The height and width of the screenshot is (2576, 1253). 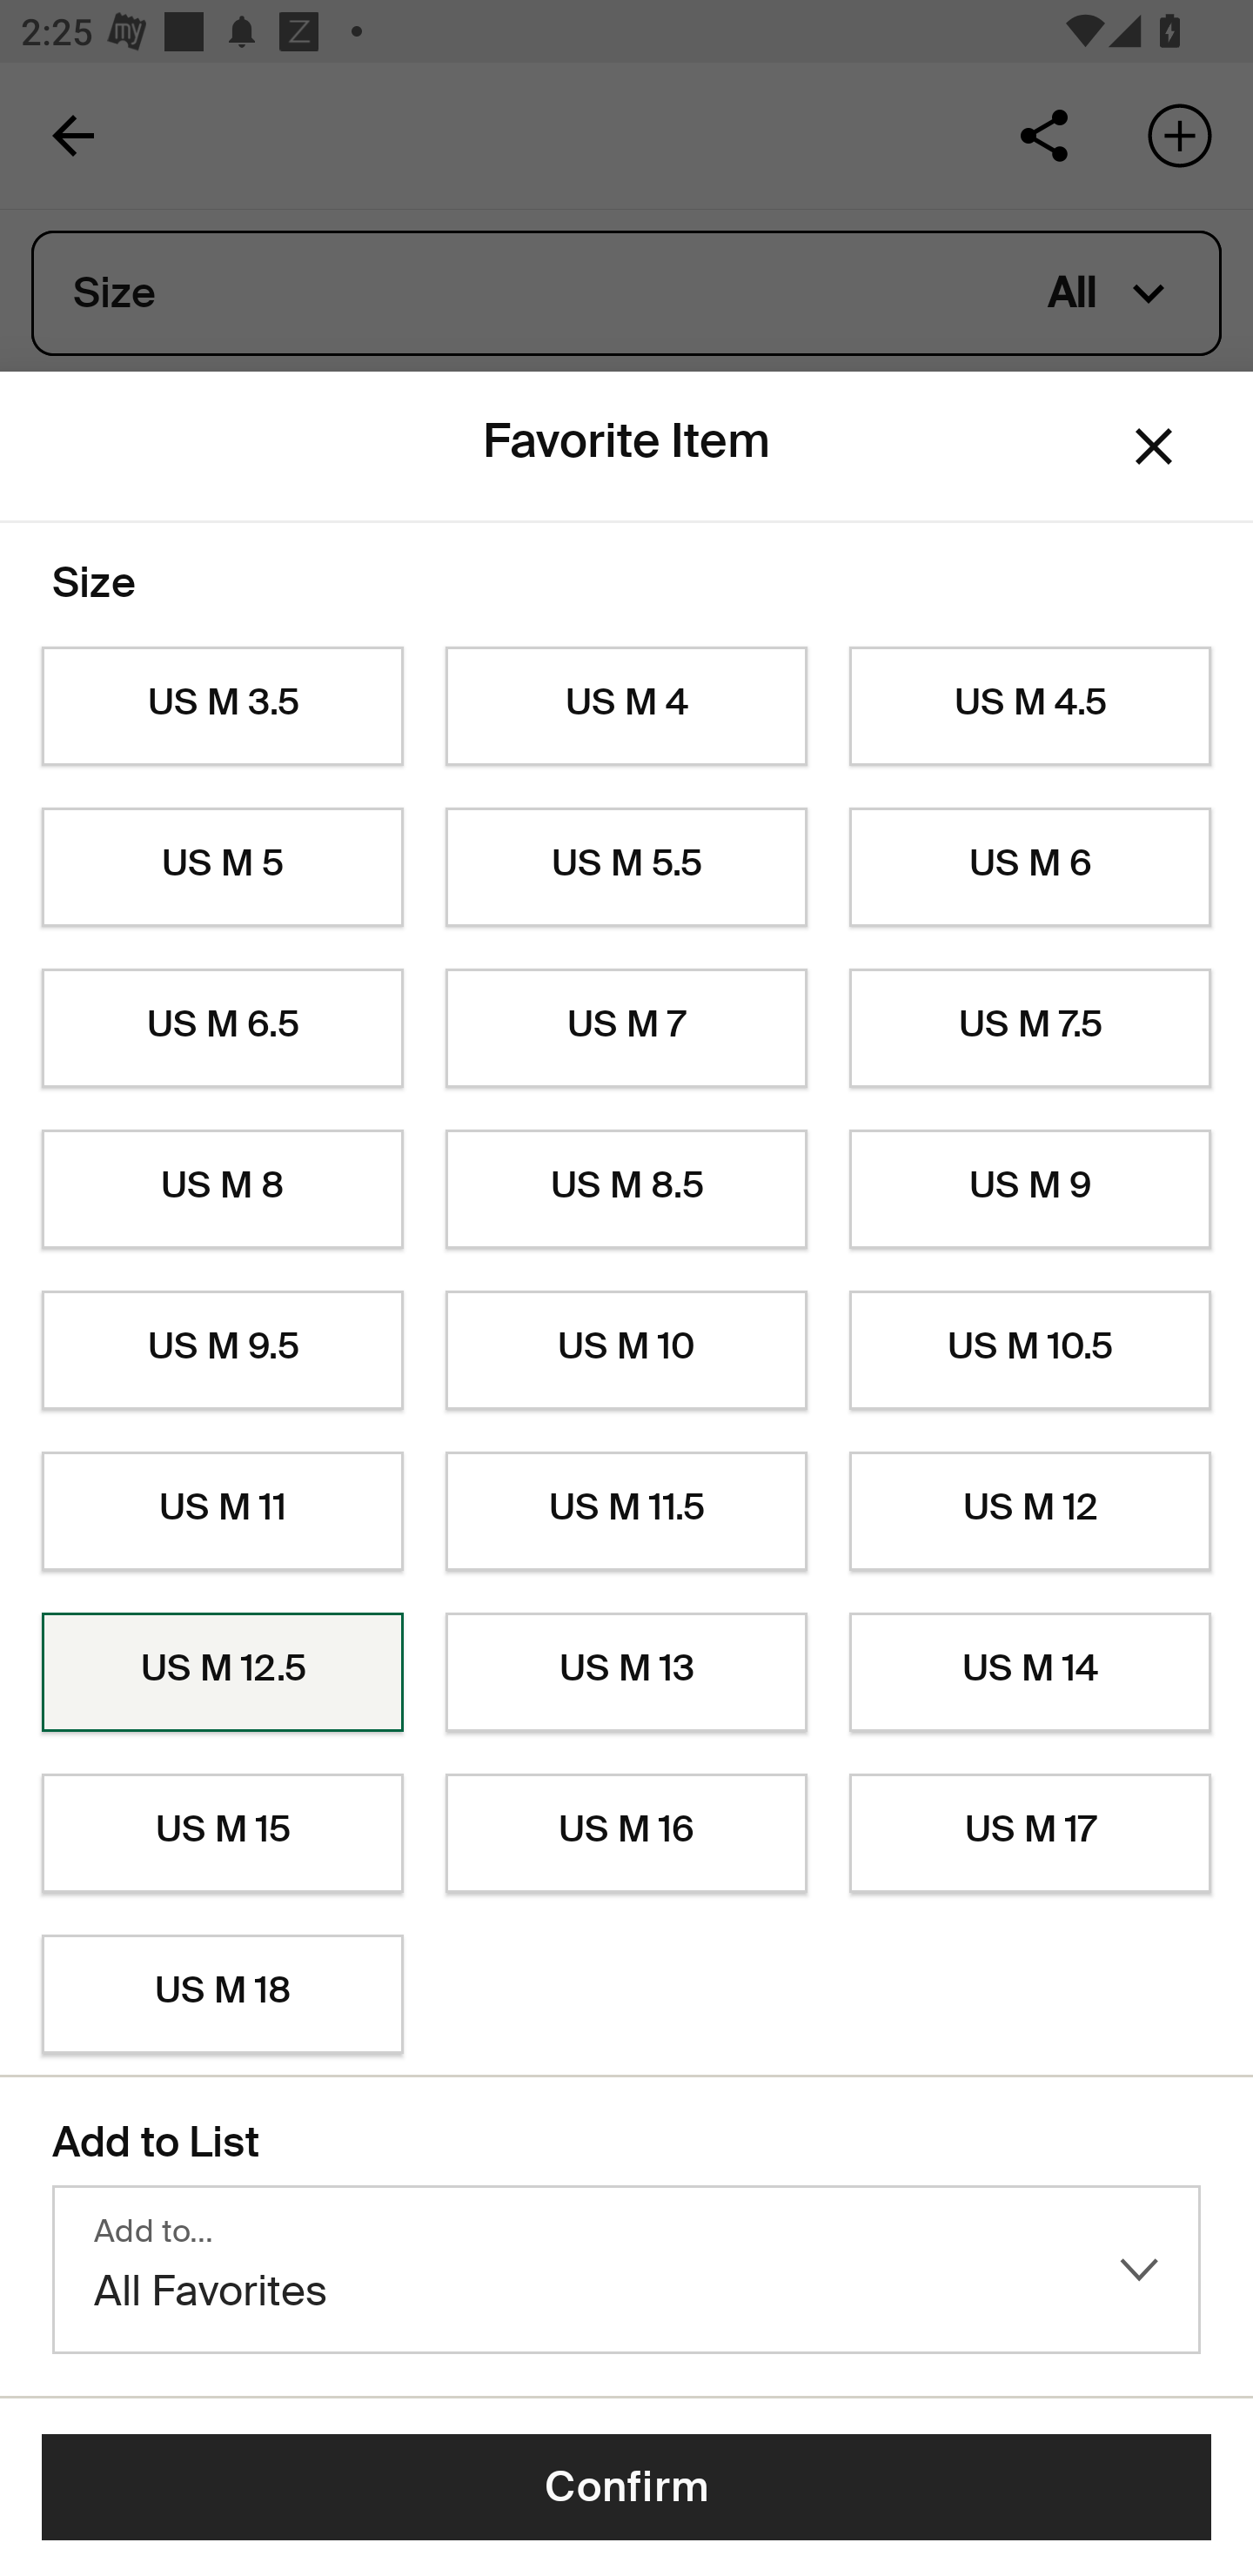 What do you see at coordinates (626, 707) in the screenshot?
I see `US M 4` at bounding box center [626, 707].